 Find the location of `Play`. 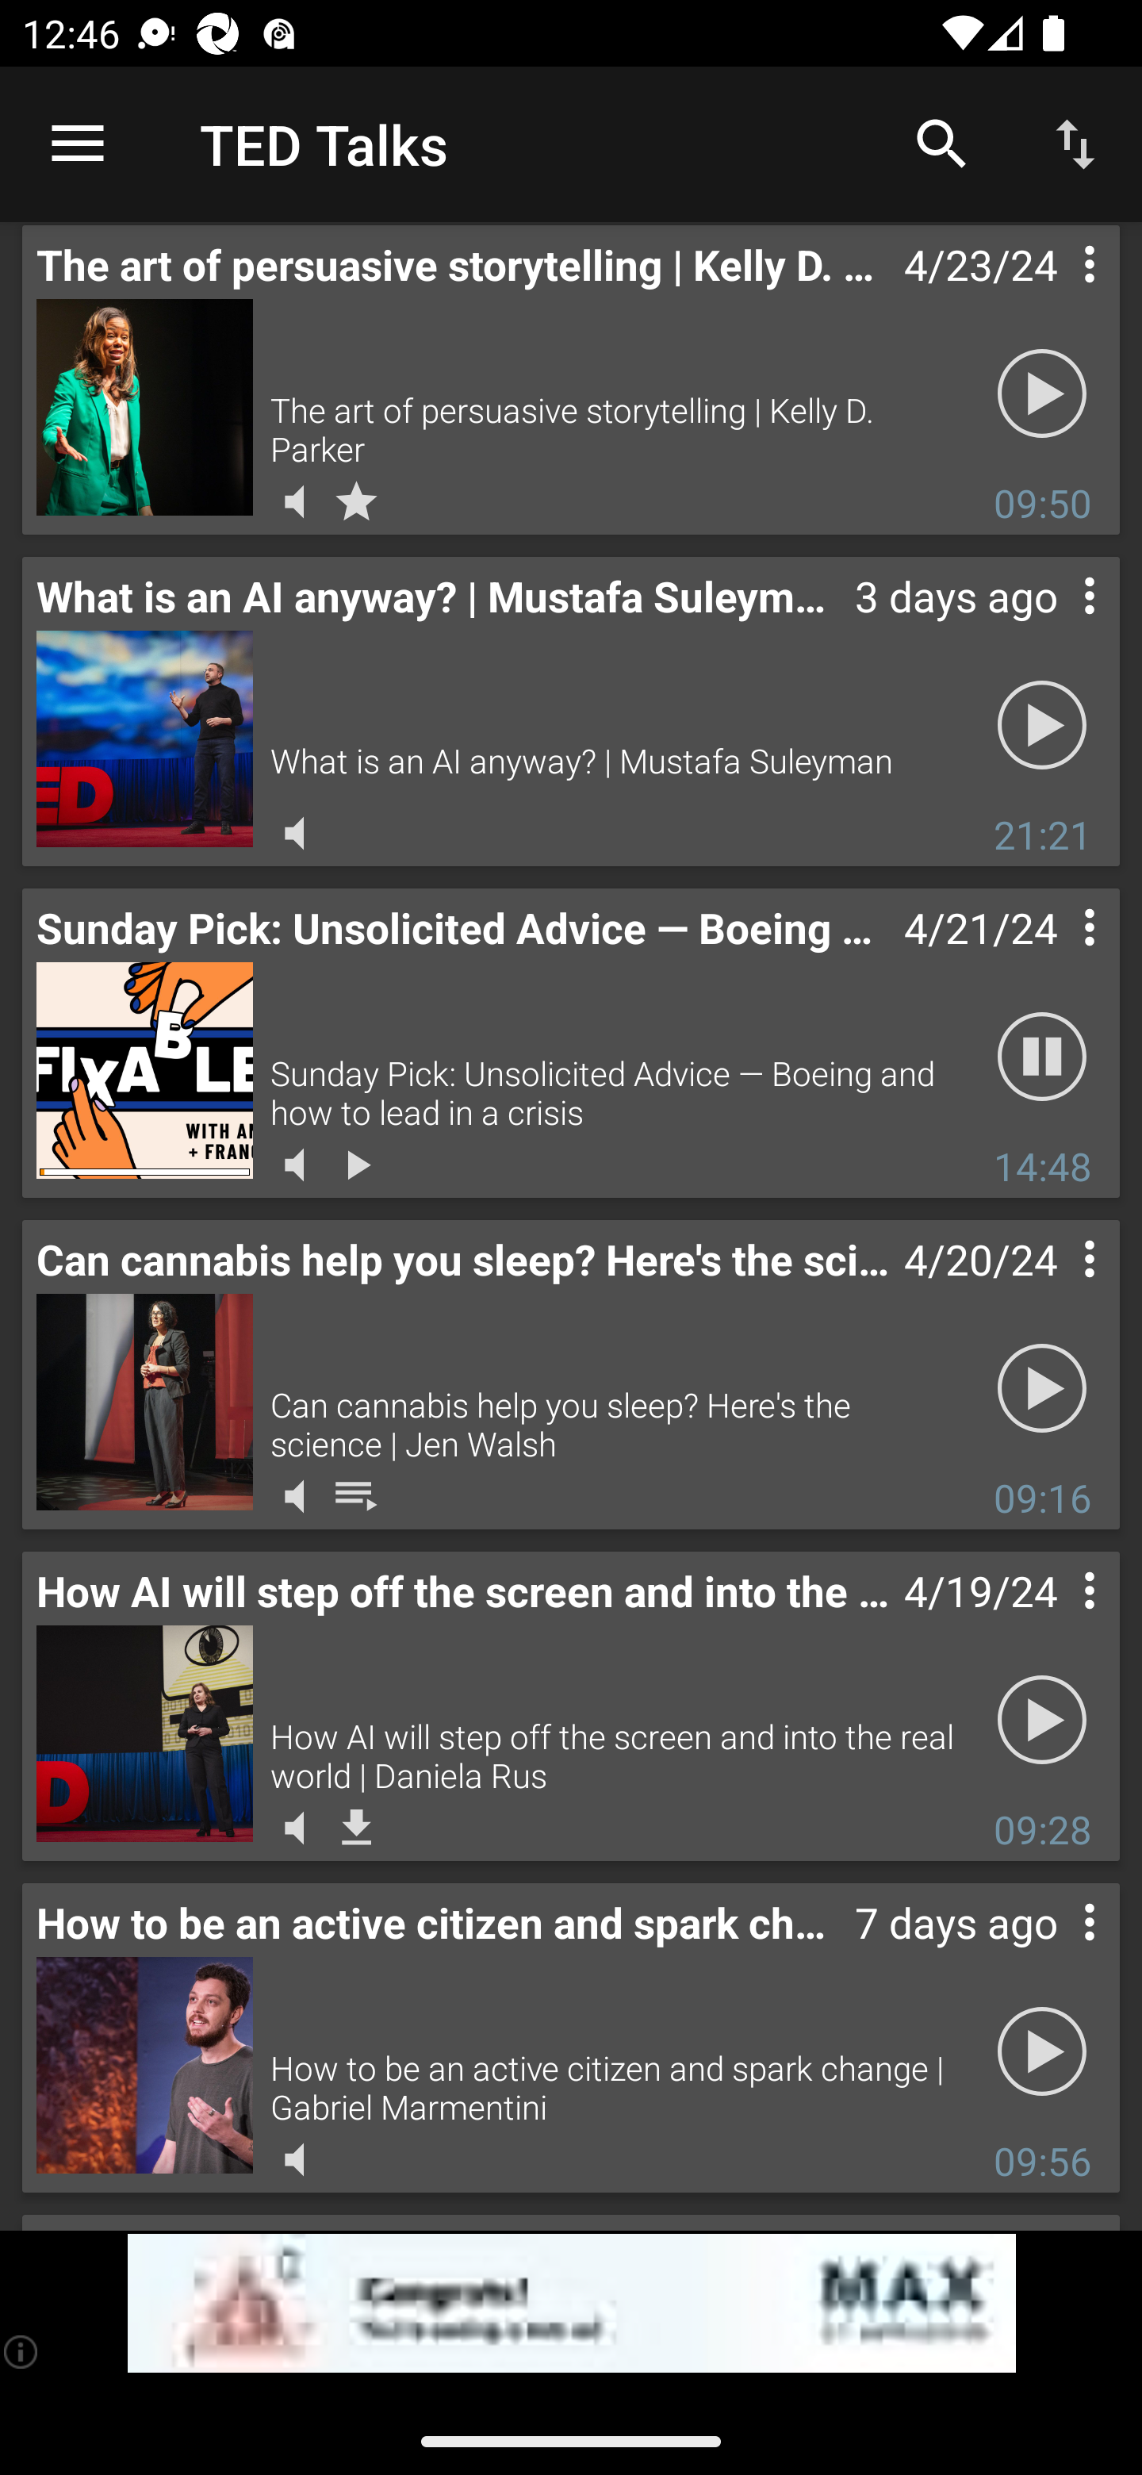

Play is located at coordinates (1042, 725).